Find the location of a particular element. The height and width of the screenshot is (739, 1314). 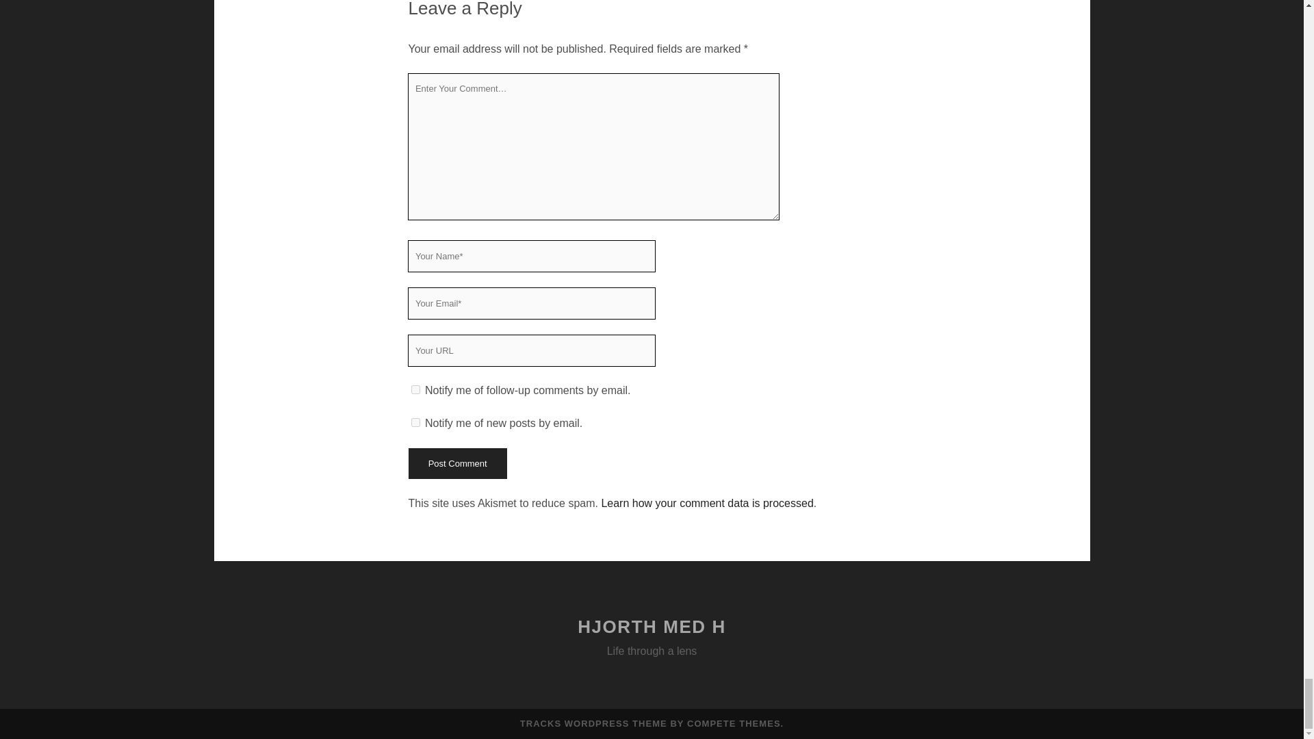

subscribe is located at coordinates (415, 389).